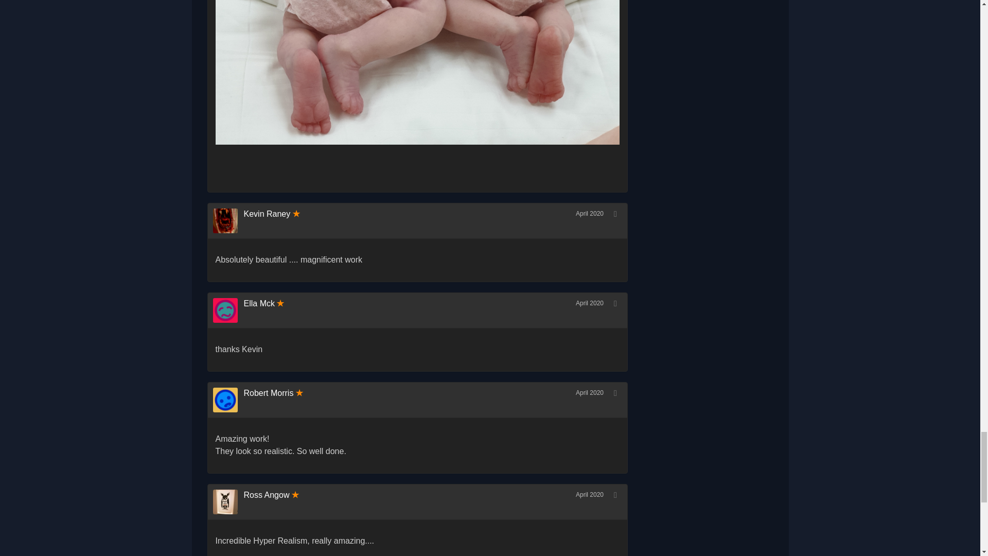  What do you see at coordinates (228, 310) in the screenshot?
I see `Ella Mck` at bounding box center [228, 310].